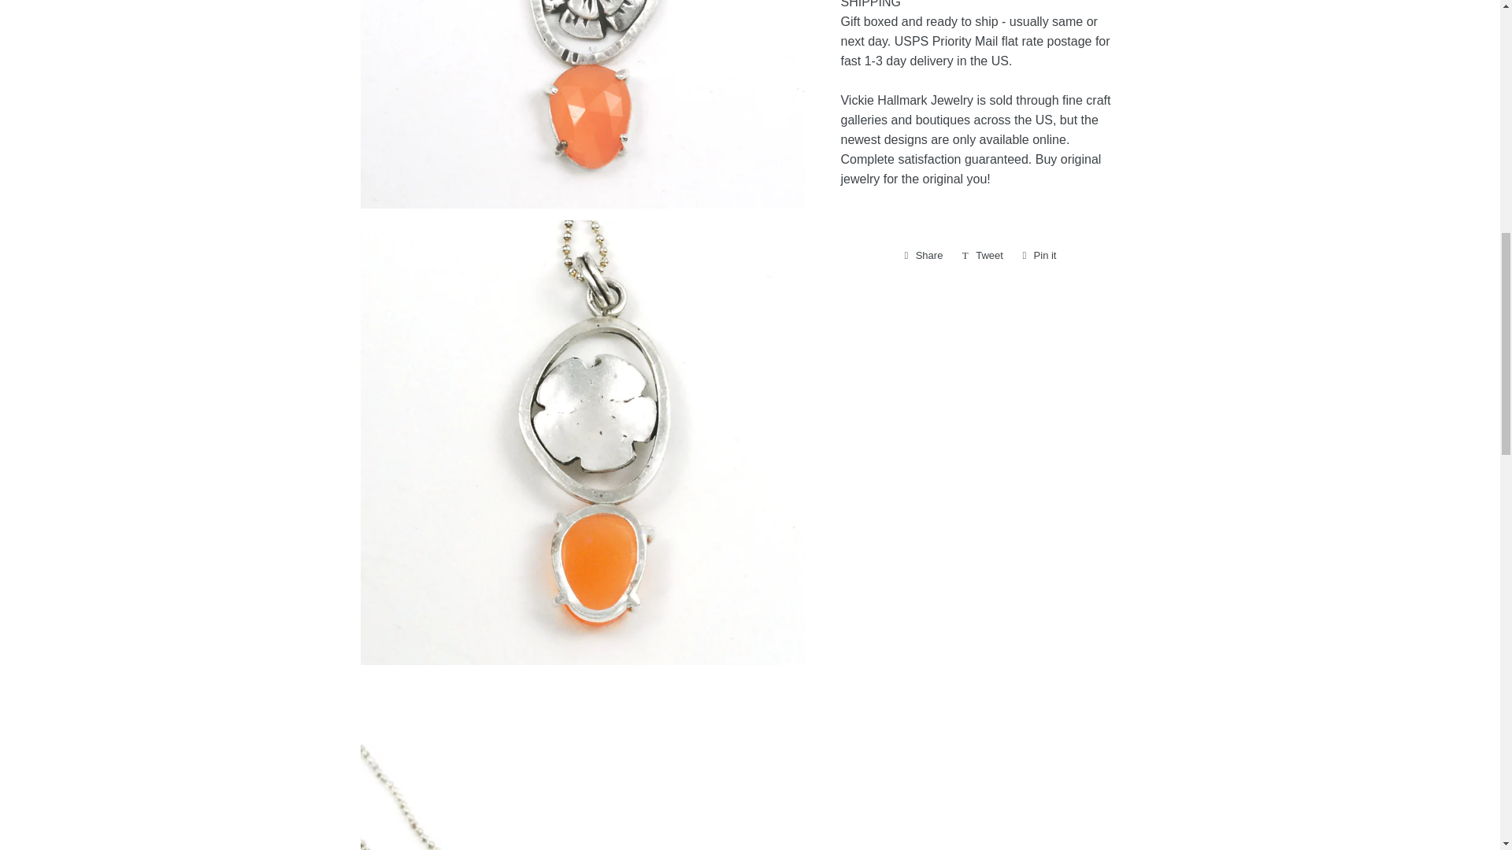 This screenshot has width=1512, height=850. Describe the element at coordinates (1039, 255) in the screenshot. I see `Pin on Pinterest` at that location.